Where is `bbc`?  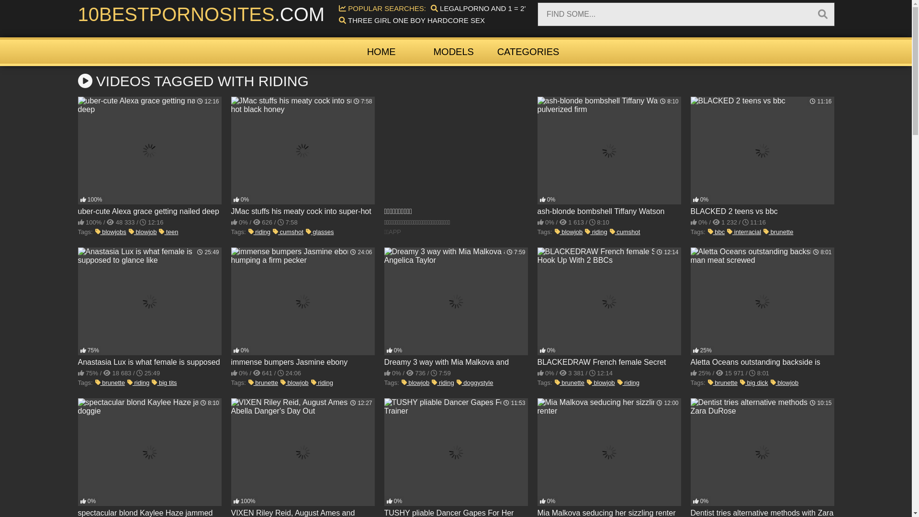
bbc is located at coordinates (717, 232).